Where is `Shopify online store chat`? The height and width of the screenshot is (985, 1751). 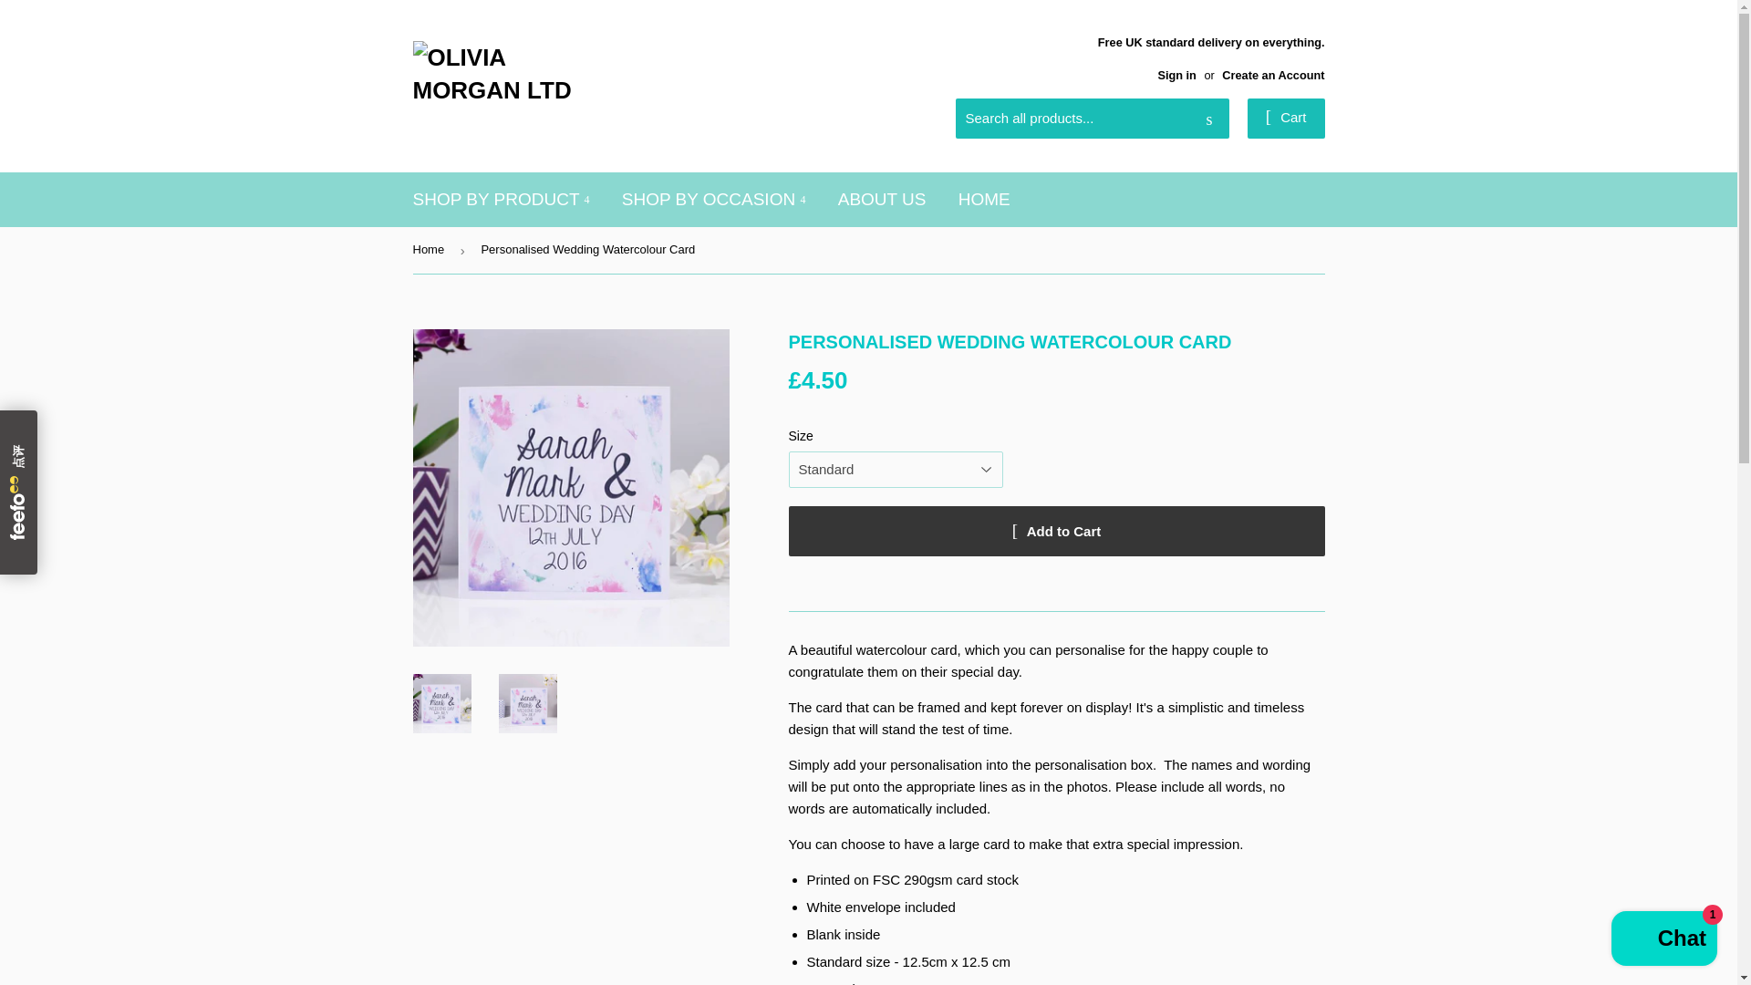
Shopify online store chat is located at coordinates (1663, 940).